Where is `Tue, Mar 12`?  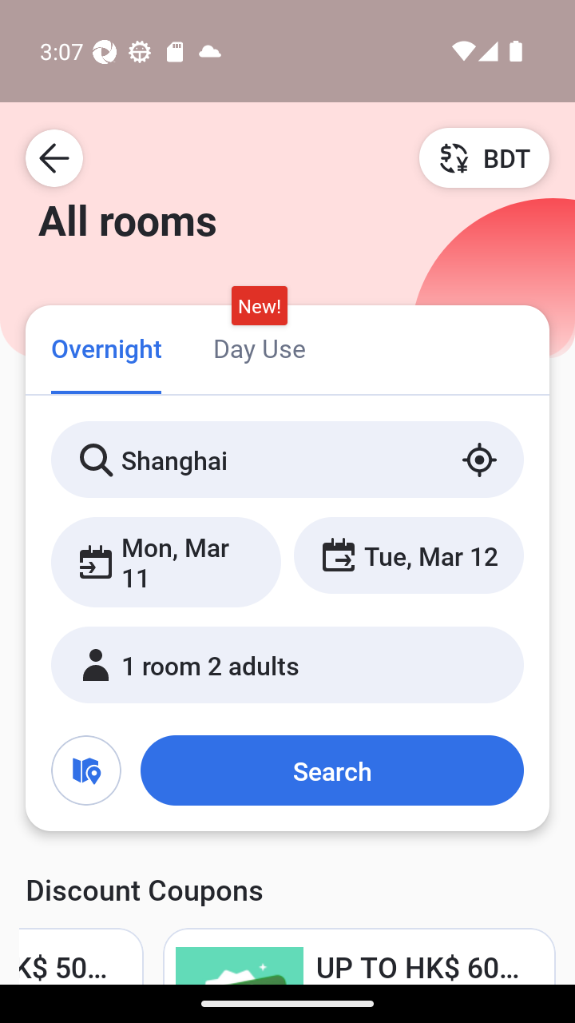 Tue, Mar 12 is located at coordinates (408, 555).